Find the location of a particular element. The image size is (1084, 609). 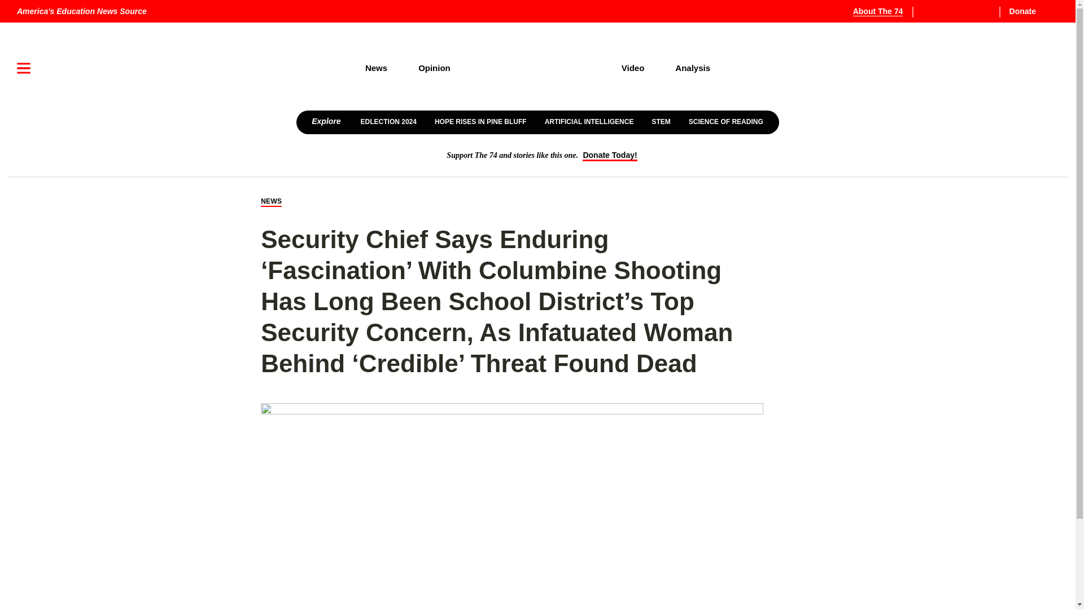

About The 74 is located at coordinates (884, 11).